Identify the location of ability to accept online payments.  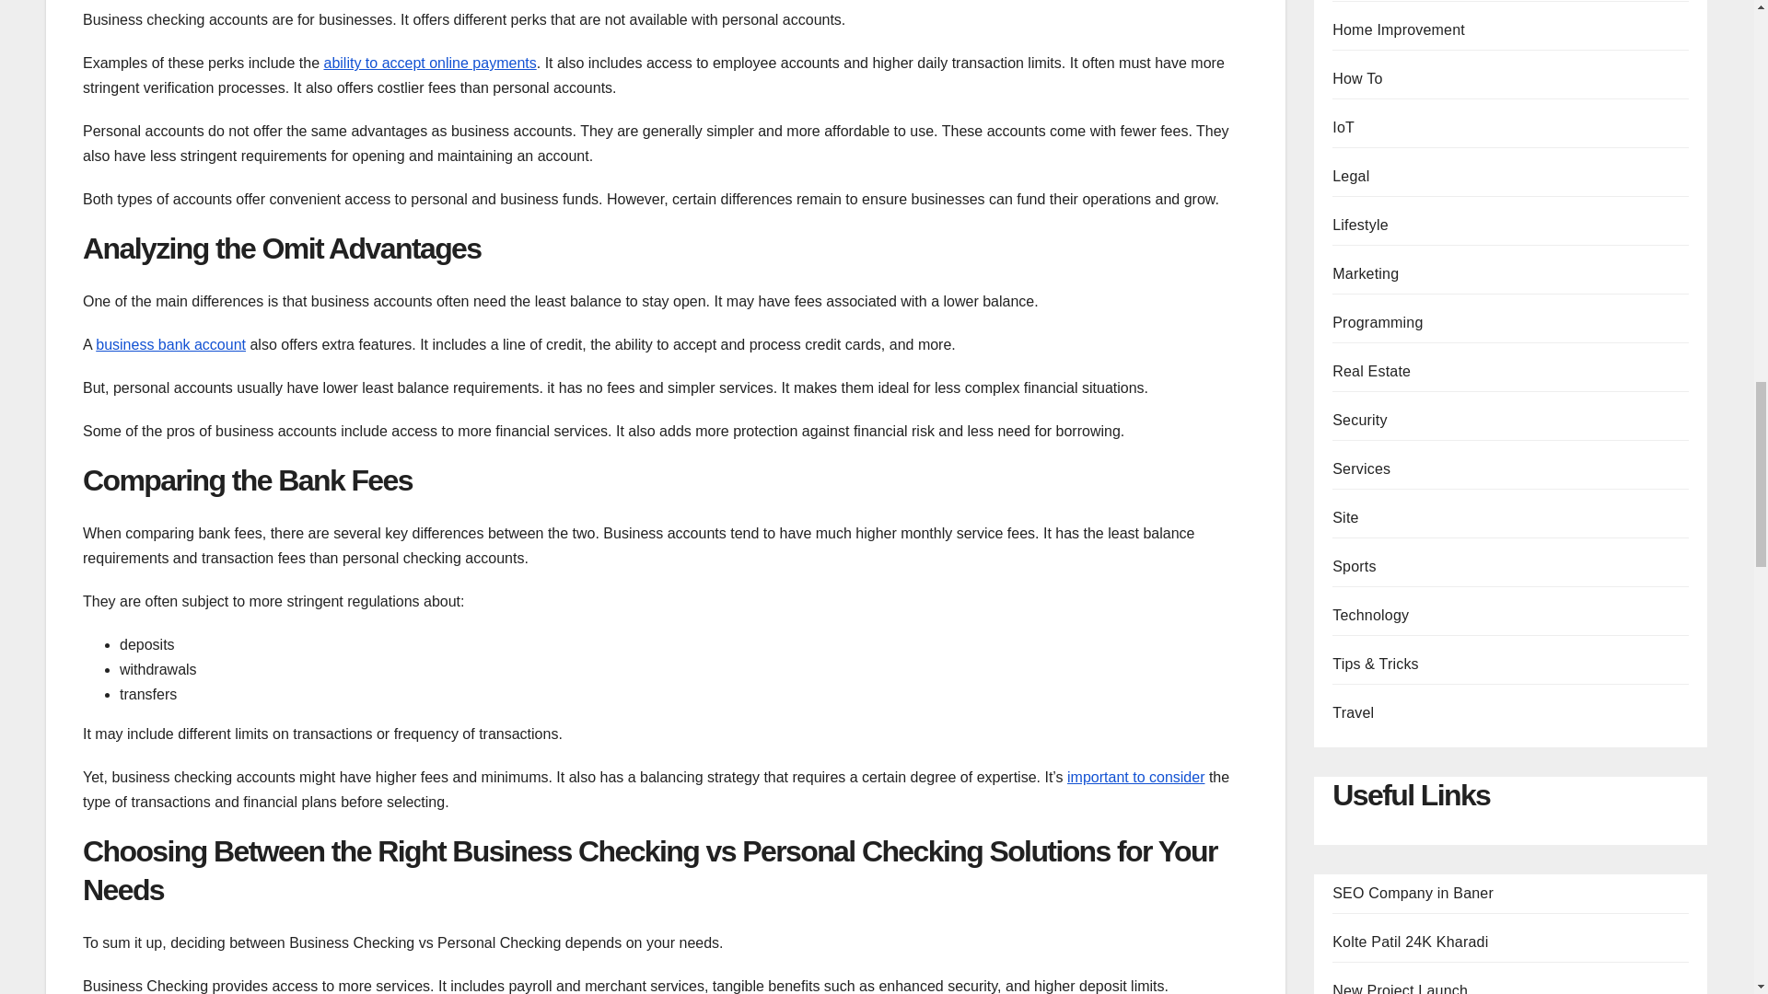
(429, 63).